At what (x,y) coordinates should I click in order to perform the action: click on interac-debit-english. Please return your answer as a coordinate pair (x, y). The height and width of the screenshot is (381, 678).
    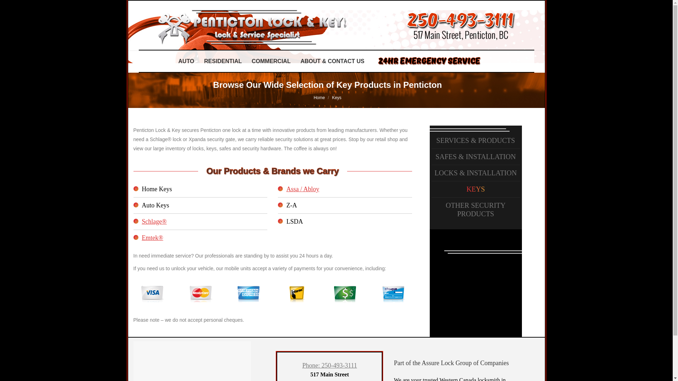
    Looking at the image, I should click on (297, 294).